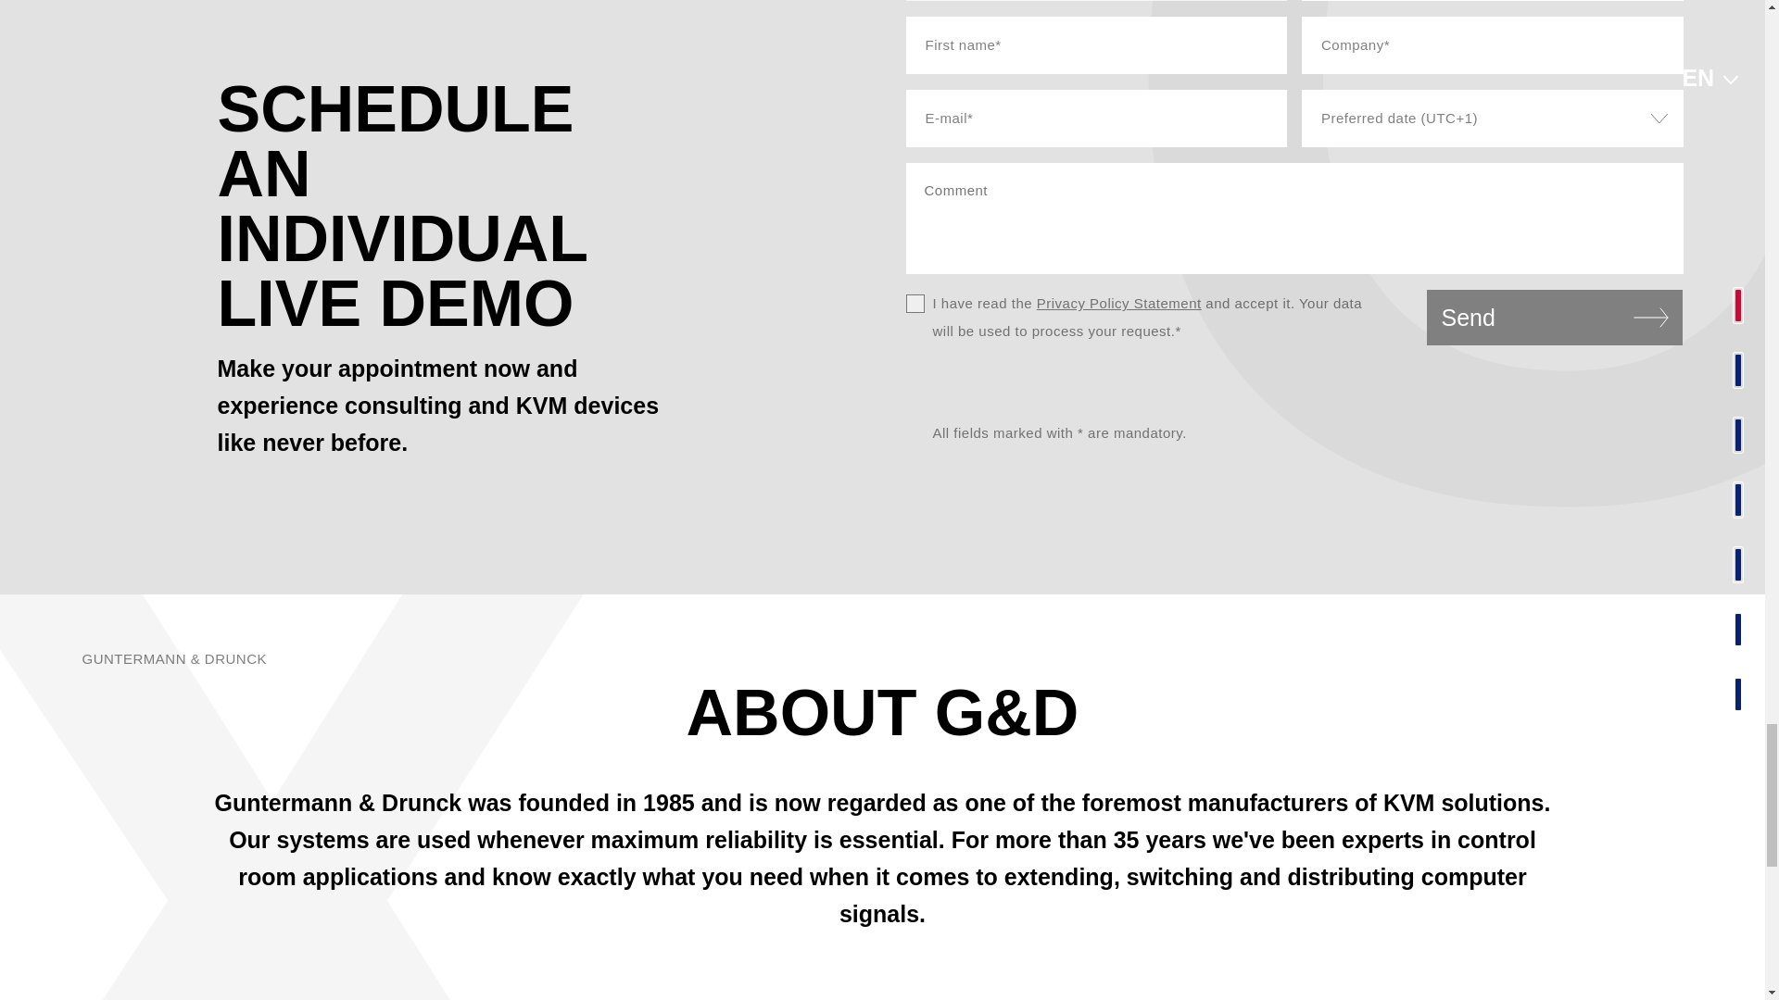 This screenshot has height=1000, width=1779. I want to click on Privacy Policy Statement, so click(1119, 302).